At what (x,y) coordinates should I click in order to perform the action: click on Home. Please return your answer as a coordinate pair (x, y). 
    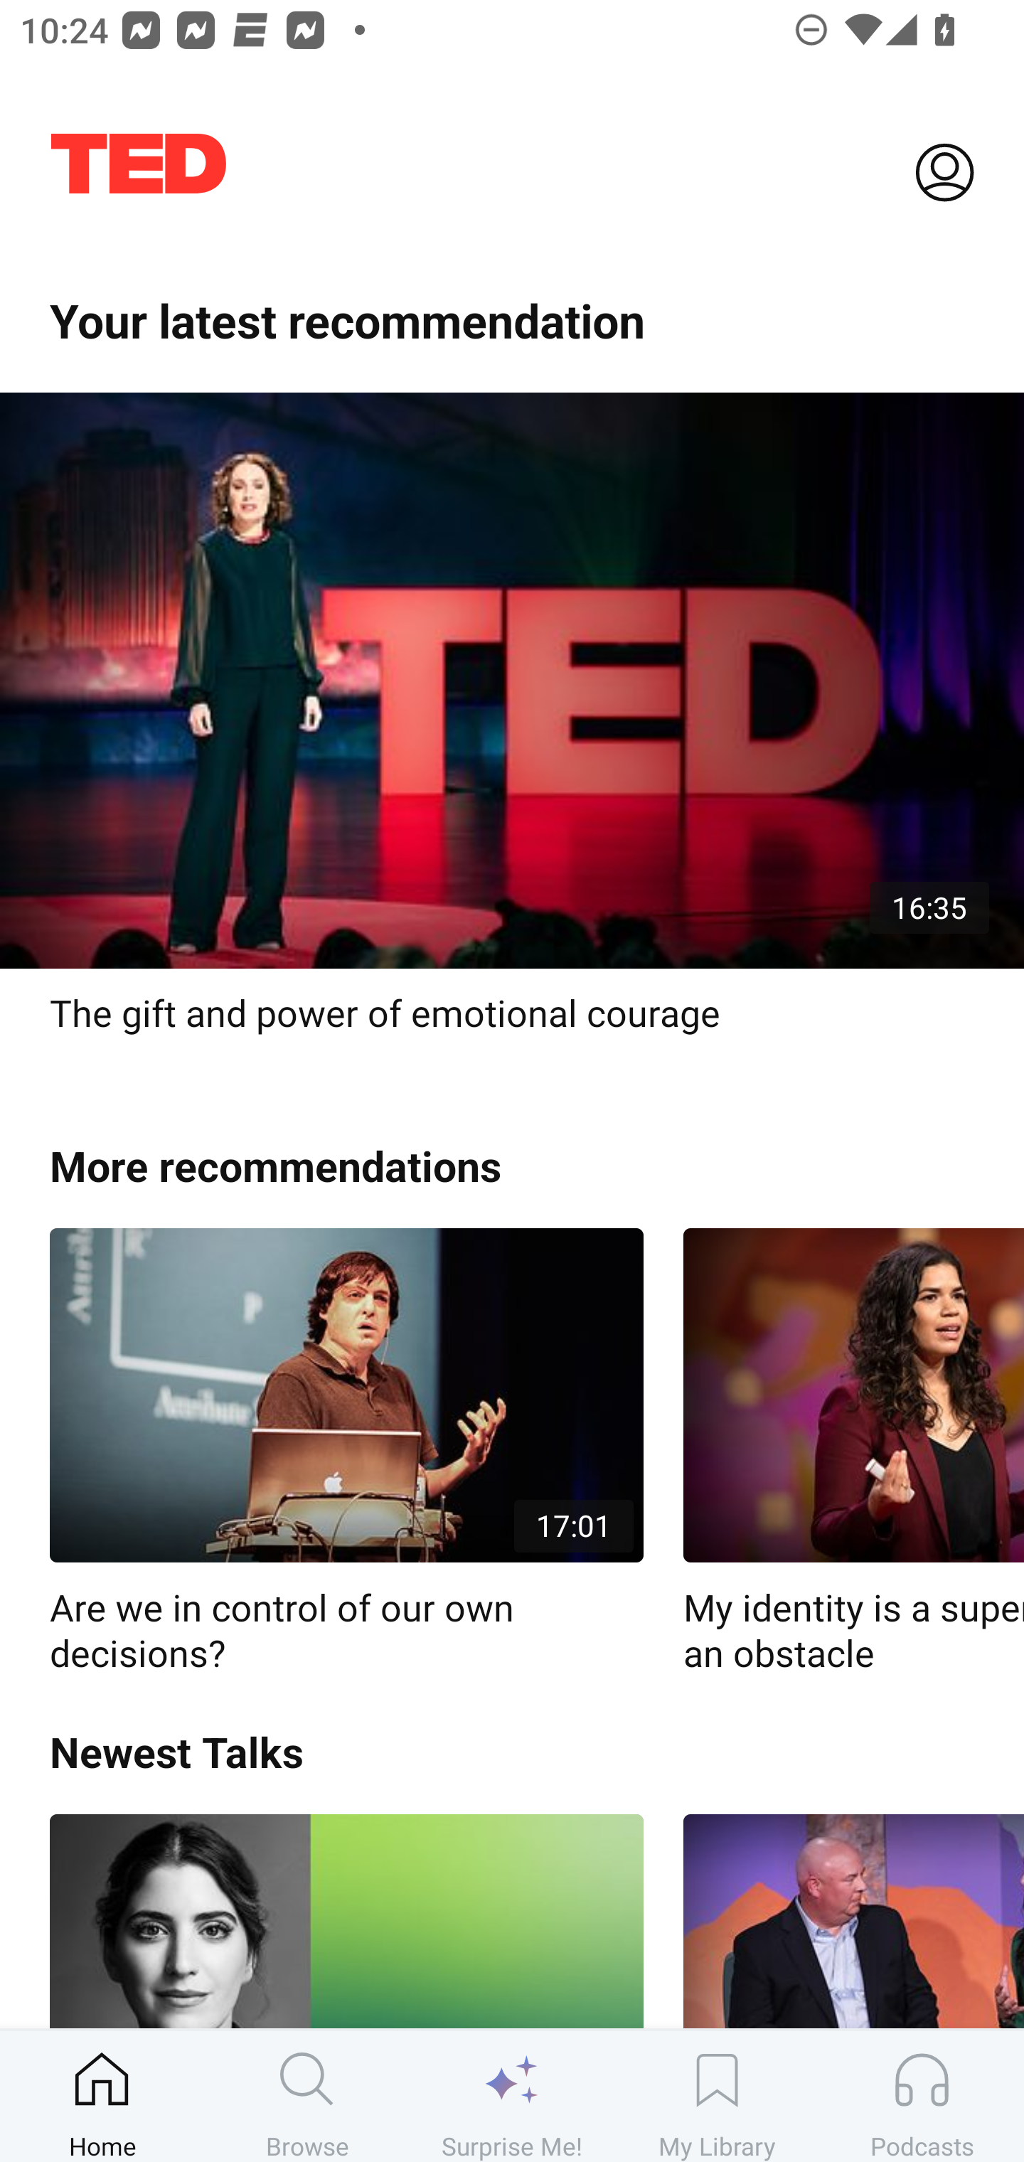
    Looking at the image, I should click on (102, 2096).